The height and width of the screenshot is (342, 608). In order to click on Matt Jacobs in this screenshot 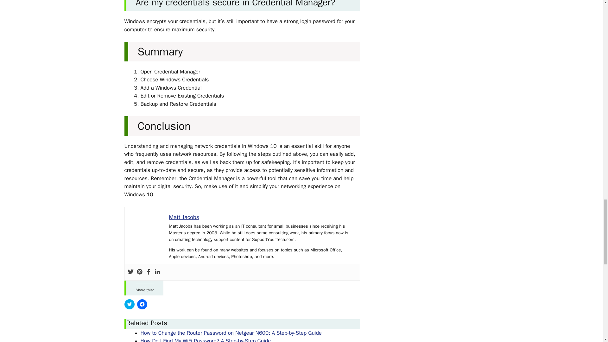, I will do `click(184, 217)`.